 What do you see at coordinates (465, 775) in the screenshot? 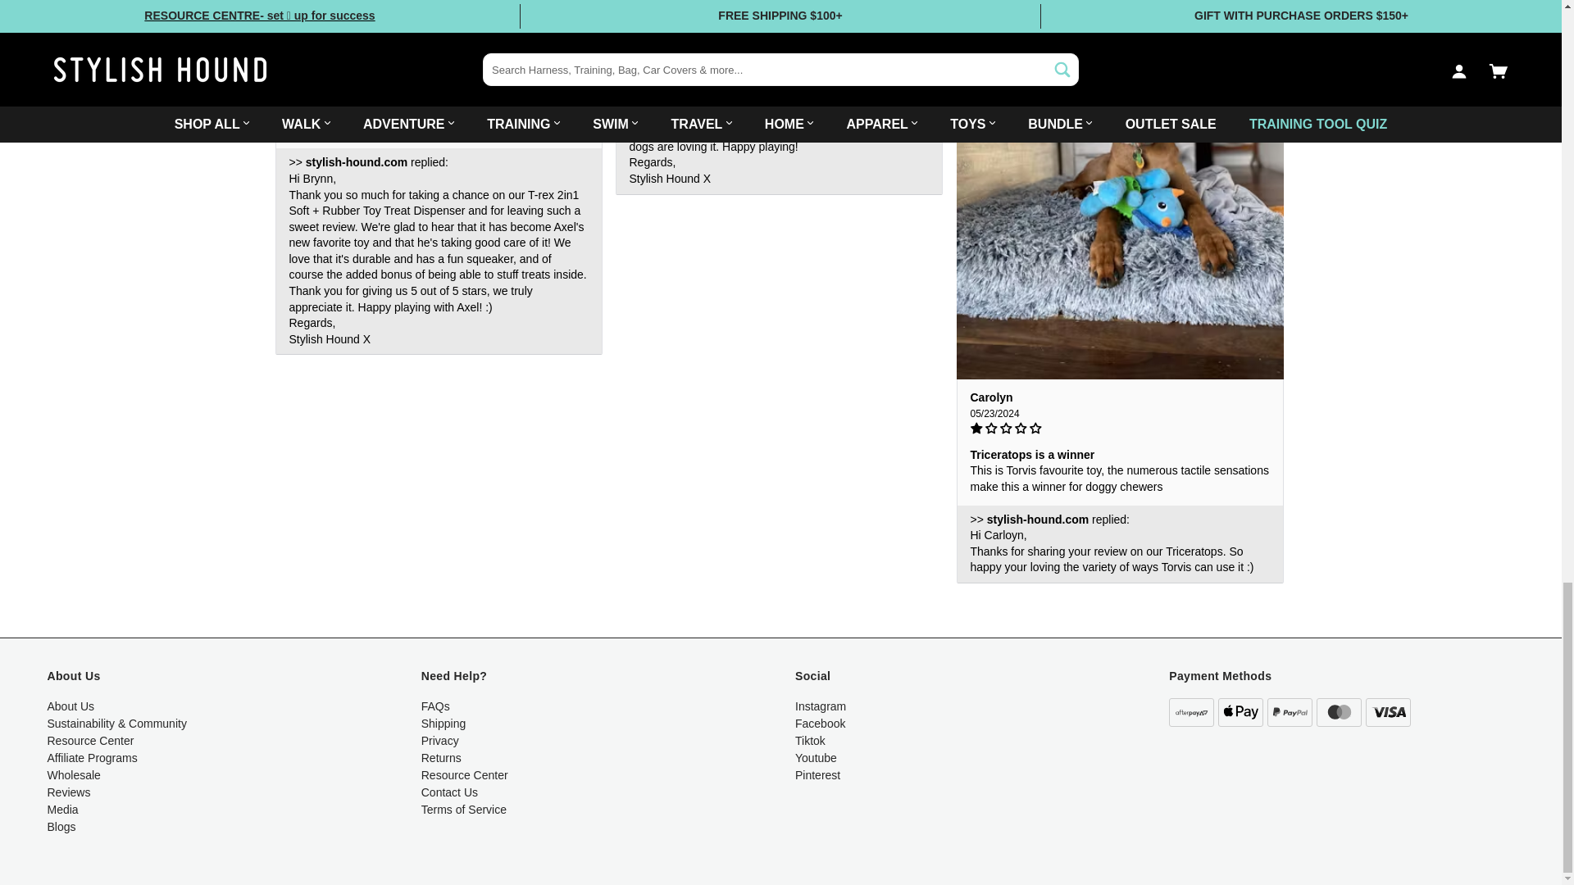
I see `Resource Center` at bounding box center [465, 775].